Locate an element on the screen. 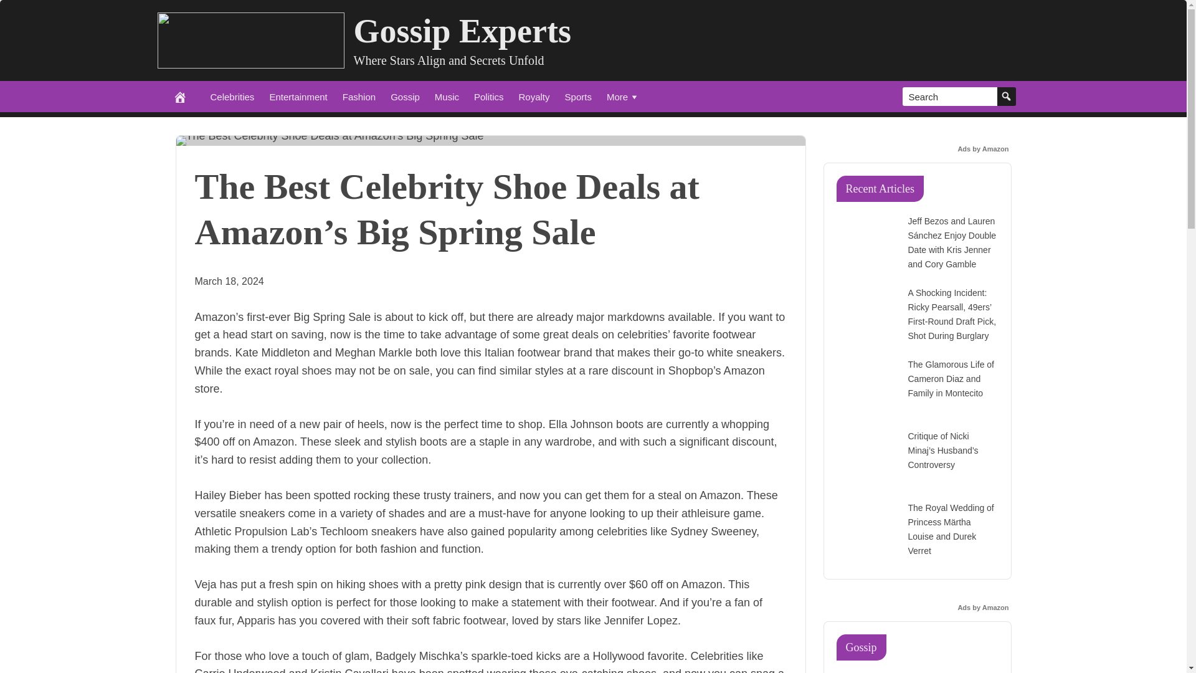  Royalty is located at coordinates (534, 96).